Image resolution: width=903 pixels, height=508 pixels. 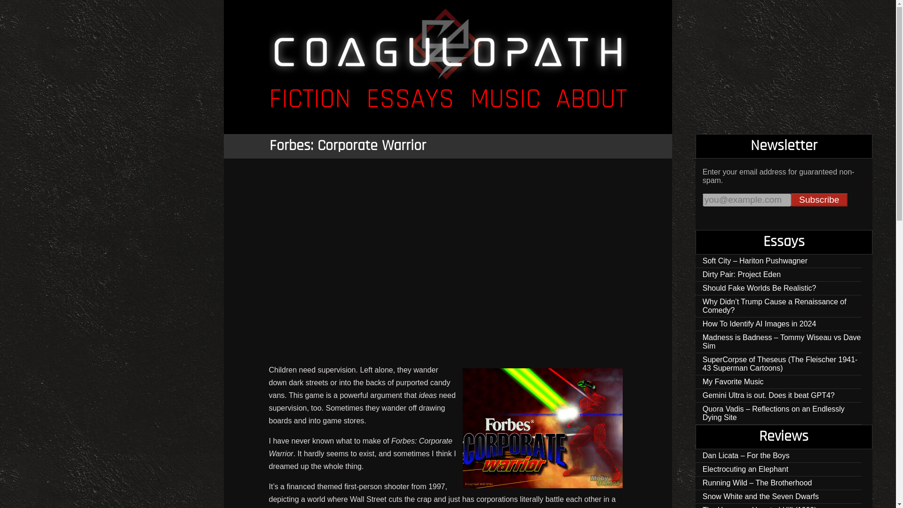 I want to click on MUSIC, so click(x=505, y=100).